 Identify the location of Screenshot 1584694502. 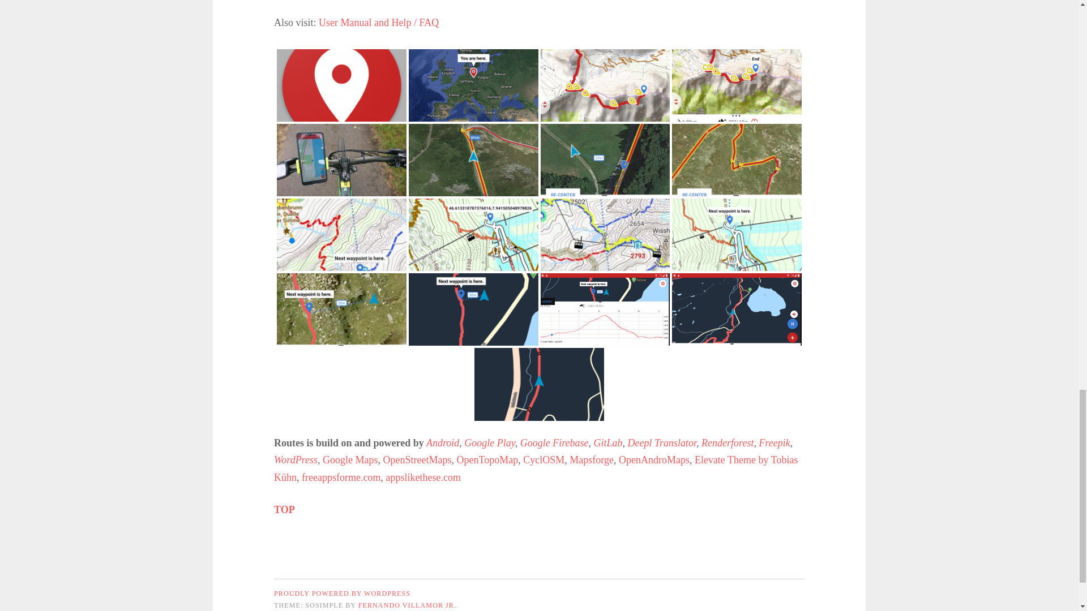
(342, 309).